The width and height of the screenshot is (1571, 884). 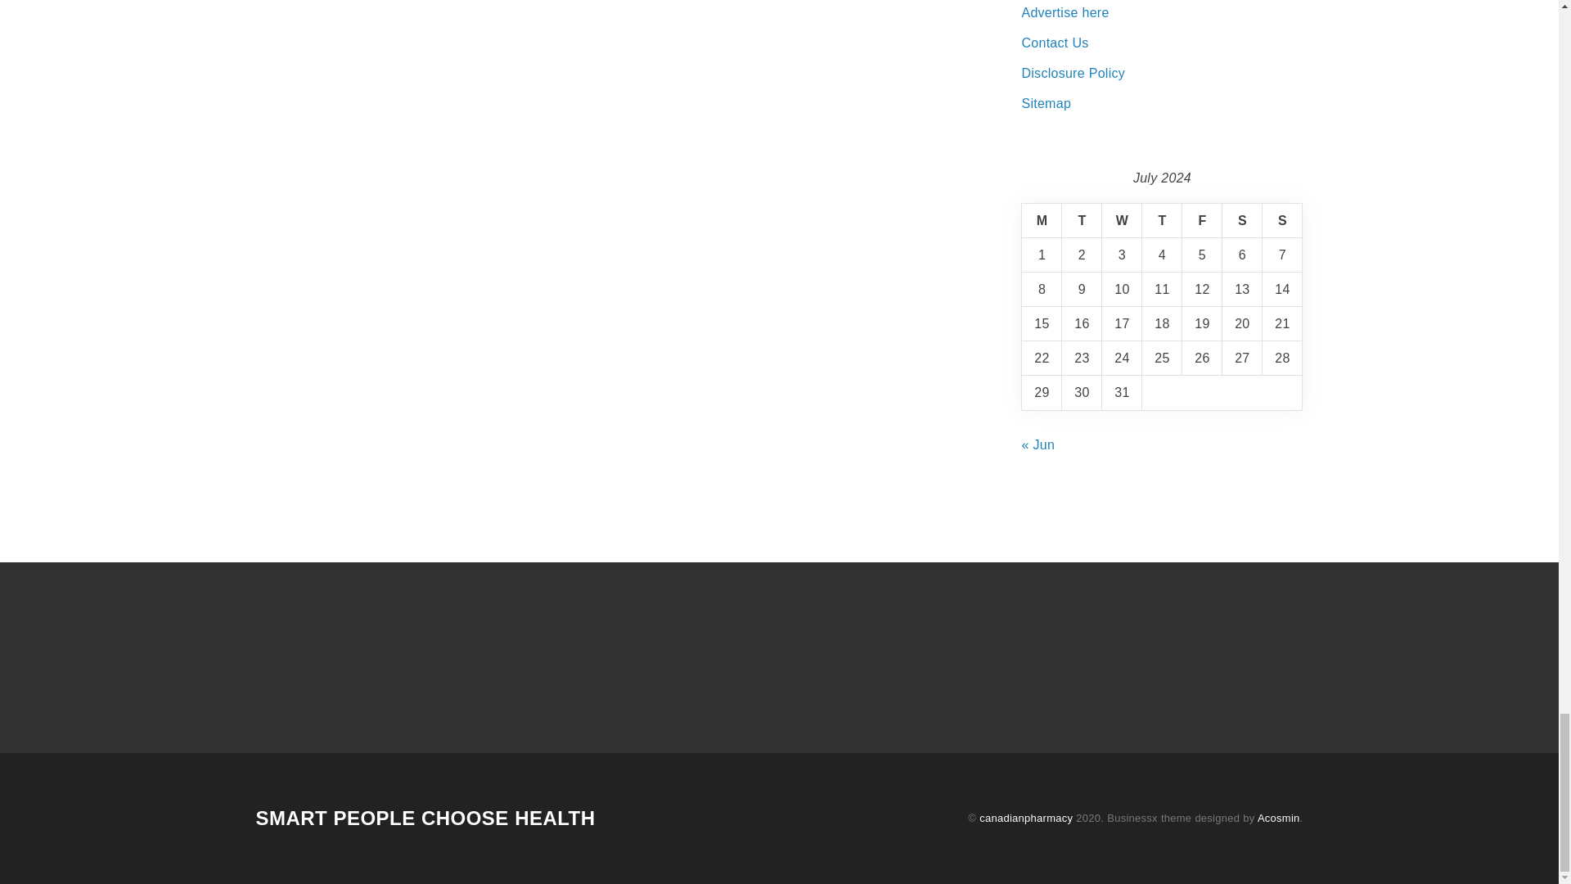 What do you see at coordinates (1242, 221) in the screenshot?
I see `Saturday` at bounding box center [1242, 221].